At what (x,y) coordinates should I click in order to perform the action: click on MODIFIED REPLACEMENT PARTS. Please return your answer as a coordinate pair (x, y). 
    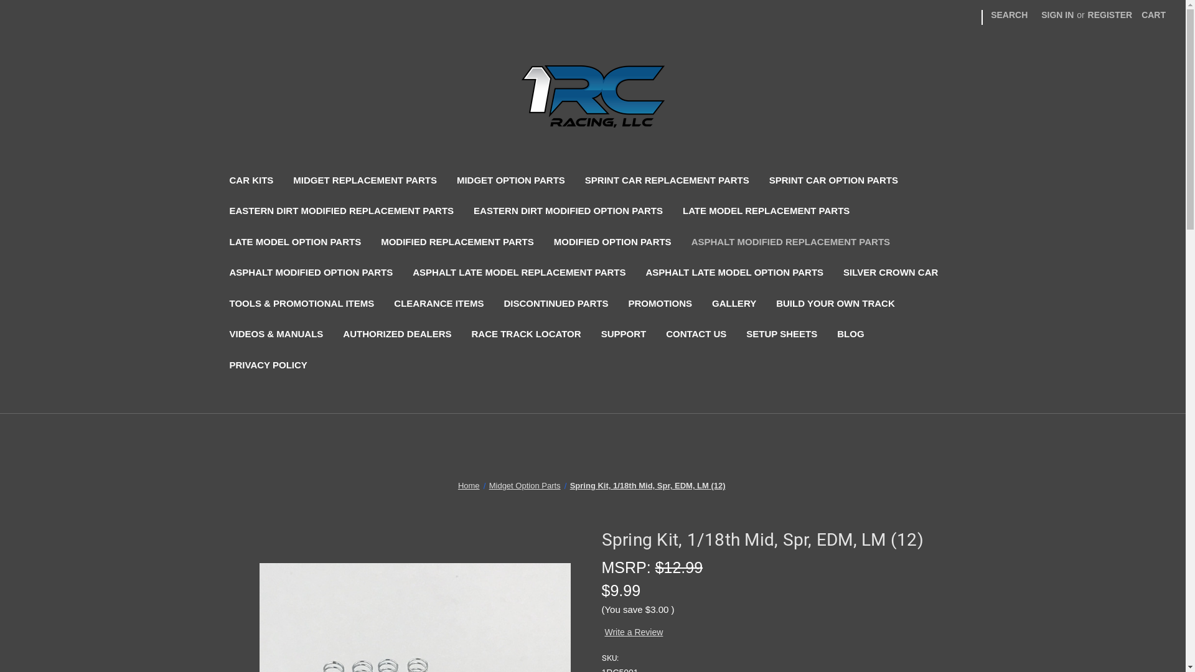
    Looking at the image, I should click on (457, 244).